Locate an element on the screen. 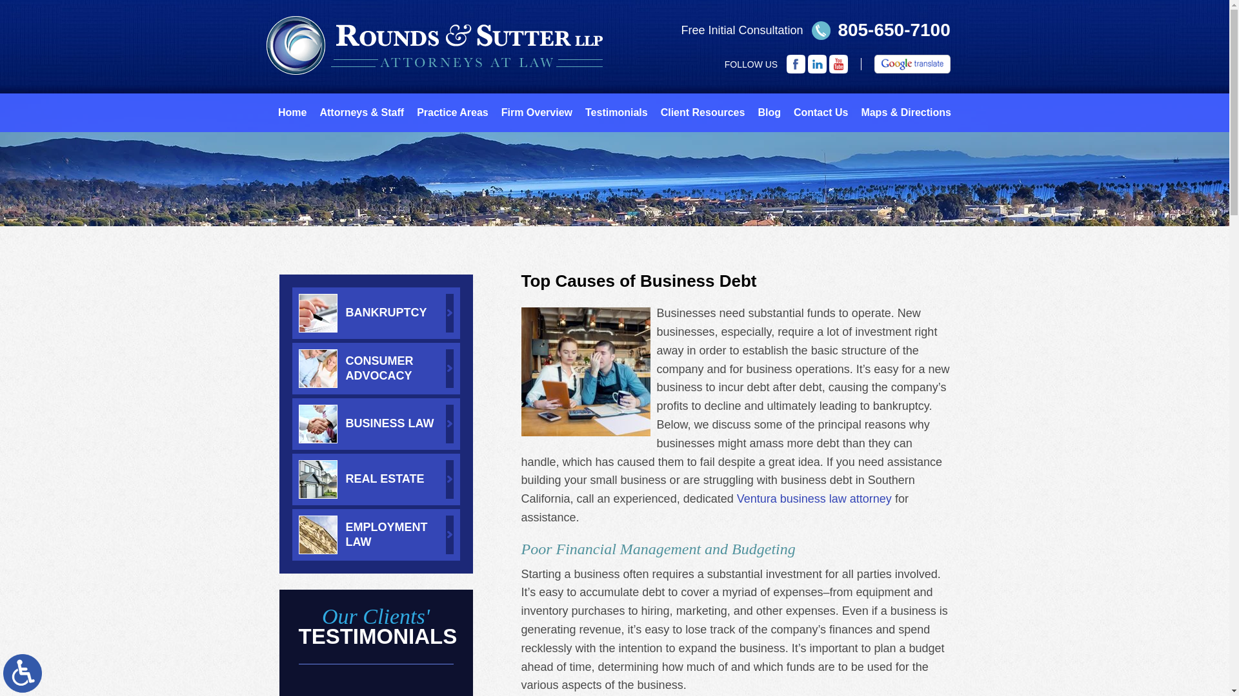 The height and width of the screenshot is (696, 1239). Facebook is located at coordinates (796, 64).